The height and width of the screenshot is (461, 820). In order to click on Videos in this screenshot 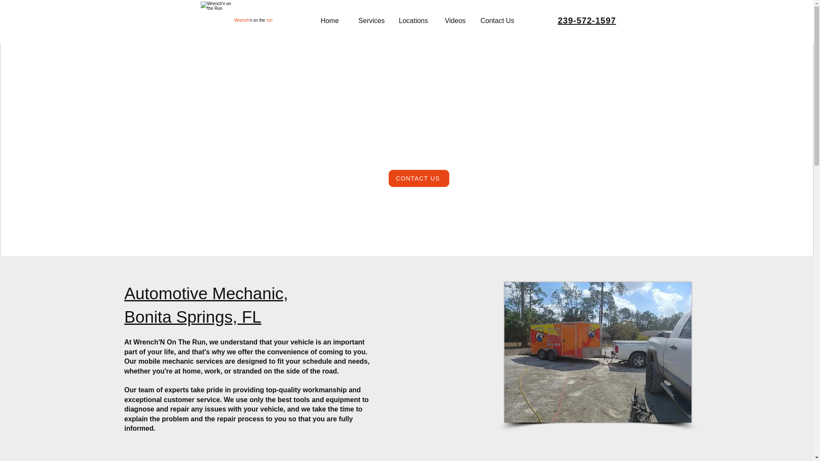, I will do `click(455, 20)`.